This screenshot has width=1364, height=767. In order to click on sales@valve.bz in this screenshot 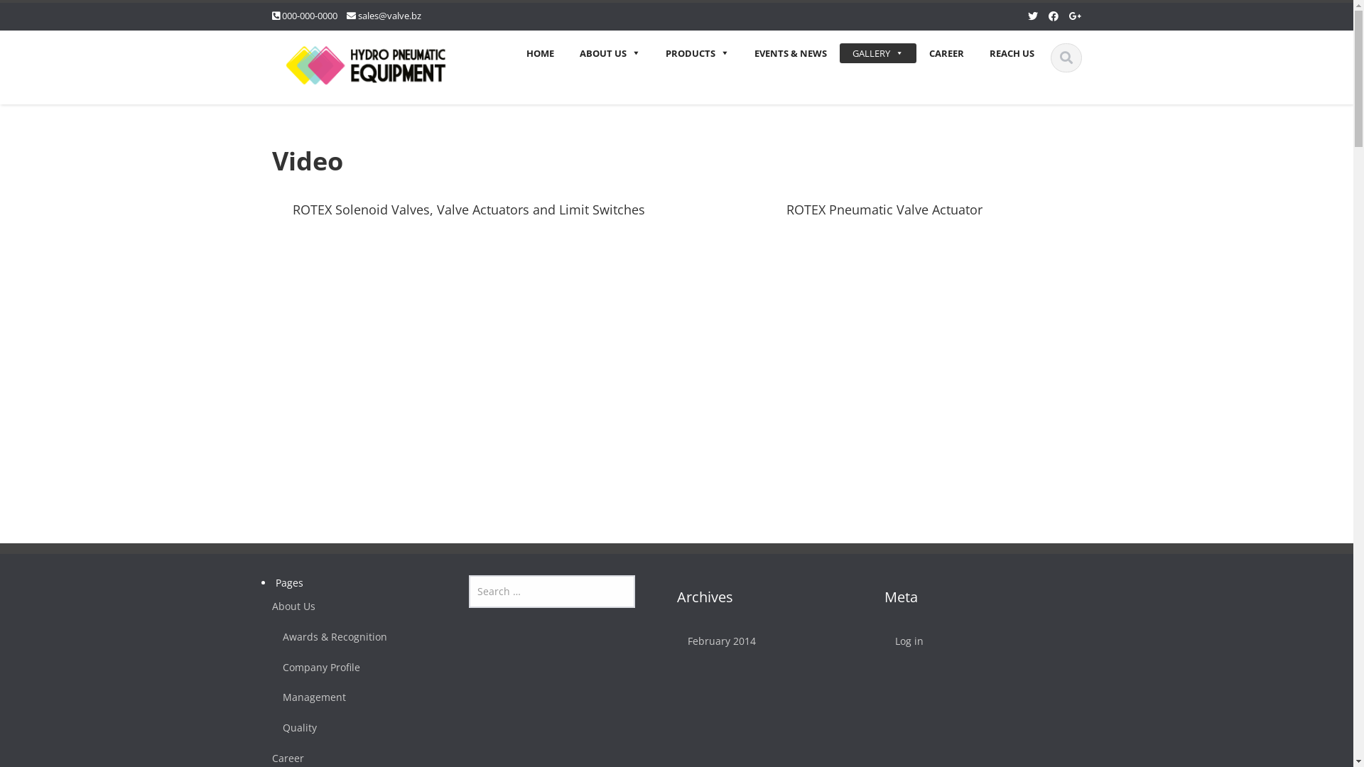, I will do `click(389, 16)`.